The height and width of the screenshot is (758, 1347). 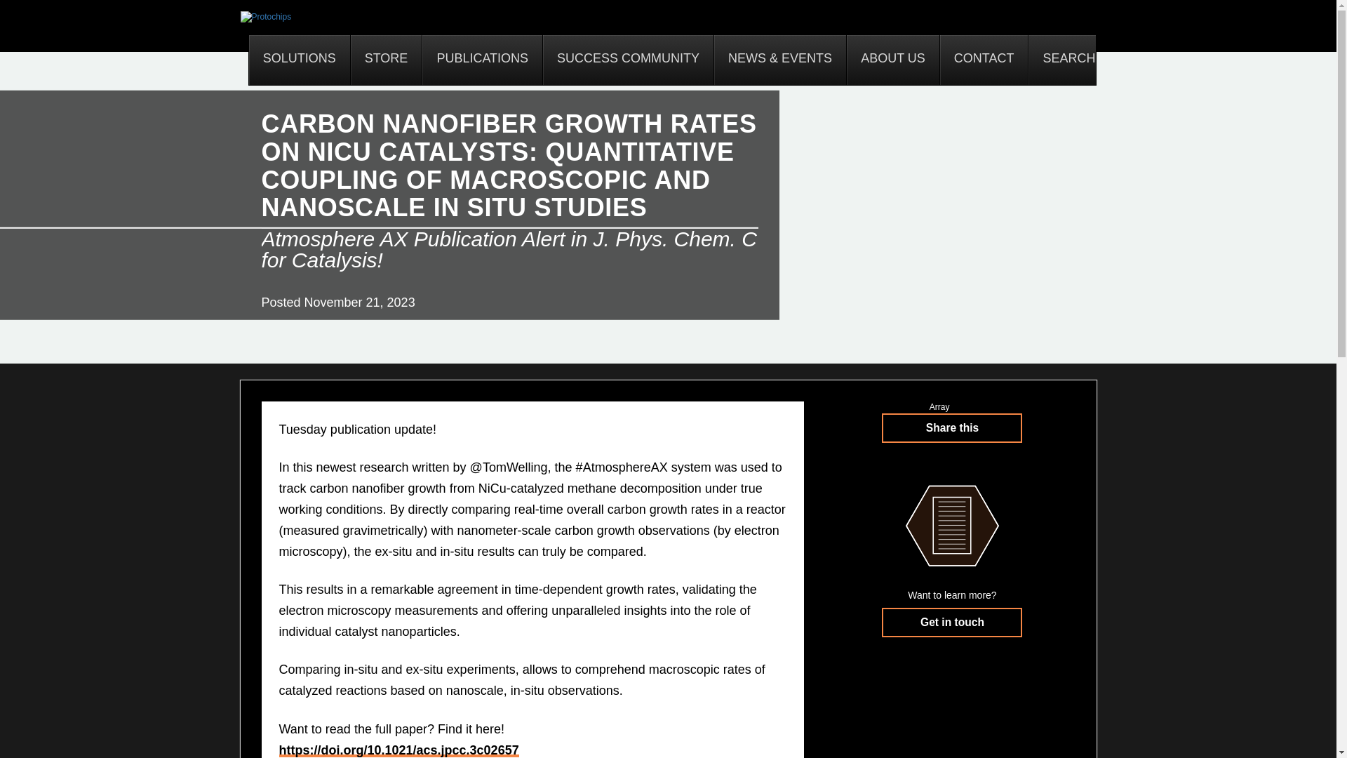 I want to click on ABOUT US, so click(x=892, y=59).